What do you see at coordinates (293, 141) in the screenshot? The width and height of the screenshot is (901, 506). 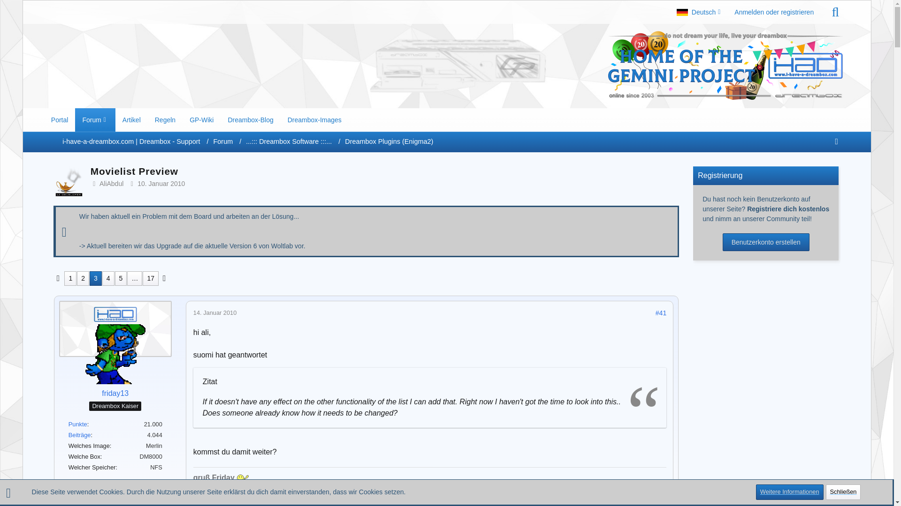 I see `...::: Dreambox Software :::...` at bounding box center [293, 141].